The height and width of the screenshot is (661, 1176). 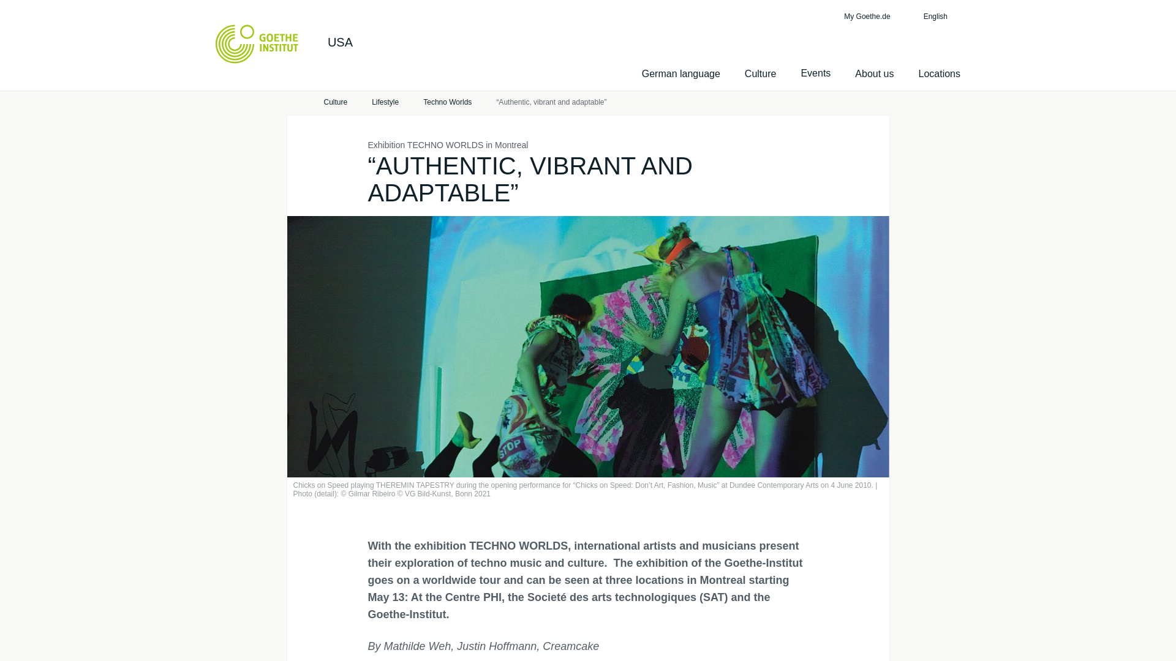 What do you see at coordinates (681, 73) in the screenshot?
I see `German language` at bounding box center [681, 73].